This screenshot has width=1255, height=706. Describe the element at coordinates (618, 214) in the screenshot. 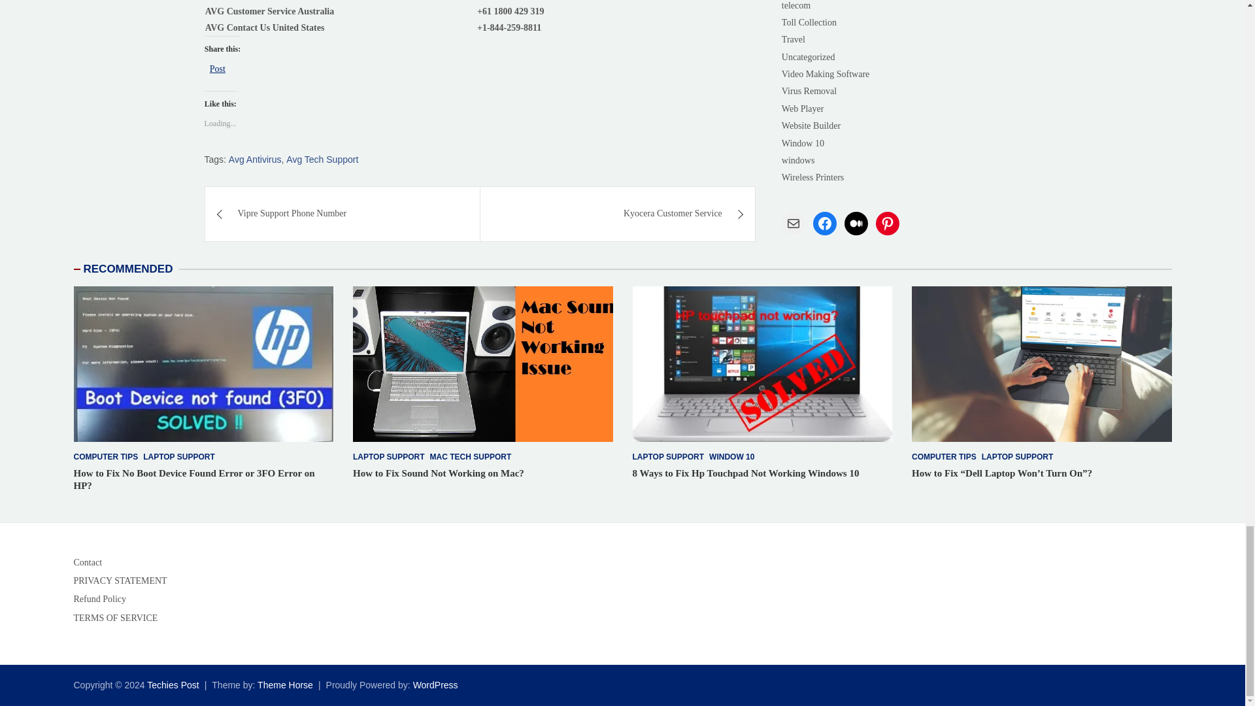

I see `Kyocera Customer Service` at that location.